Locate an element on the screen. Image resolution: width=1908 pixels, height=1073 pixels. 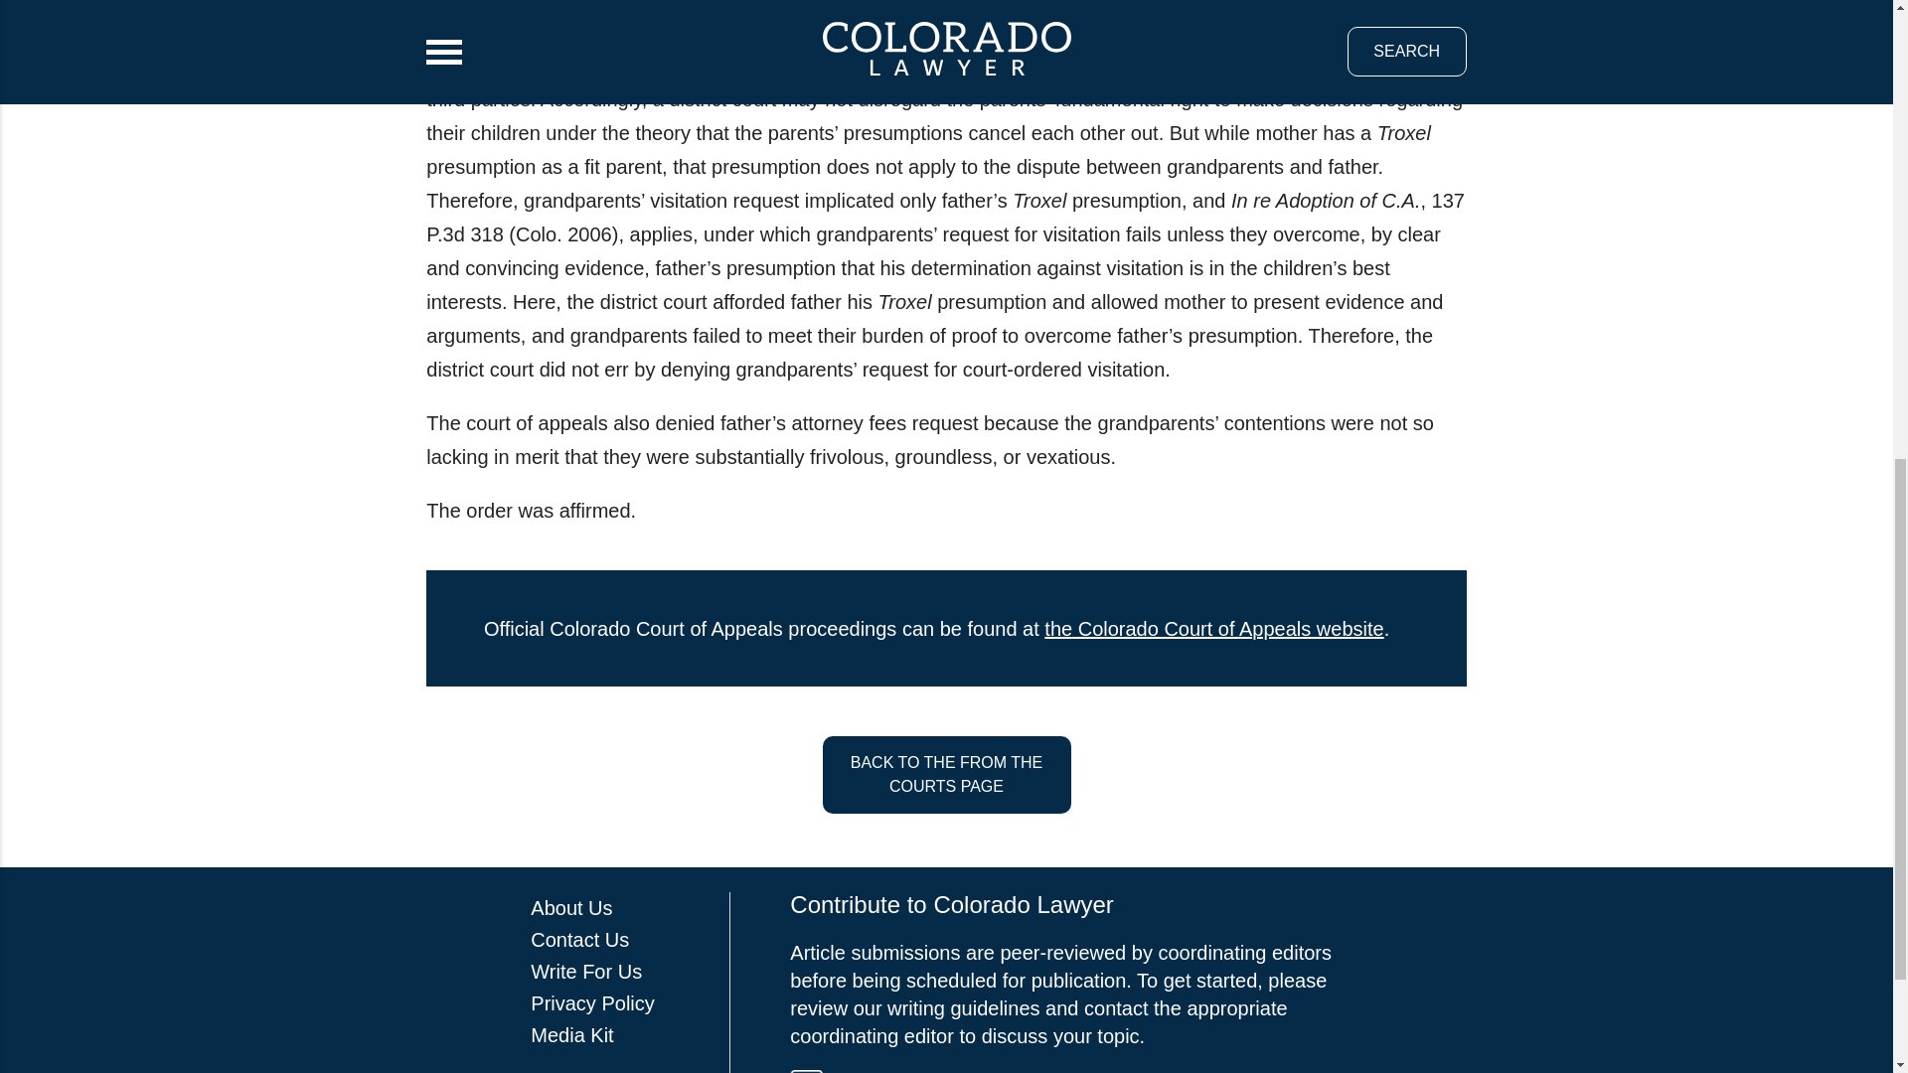
Write For Us is located at coordinates (585, 972).